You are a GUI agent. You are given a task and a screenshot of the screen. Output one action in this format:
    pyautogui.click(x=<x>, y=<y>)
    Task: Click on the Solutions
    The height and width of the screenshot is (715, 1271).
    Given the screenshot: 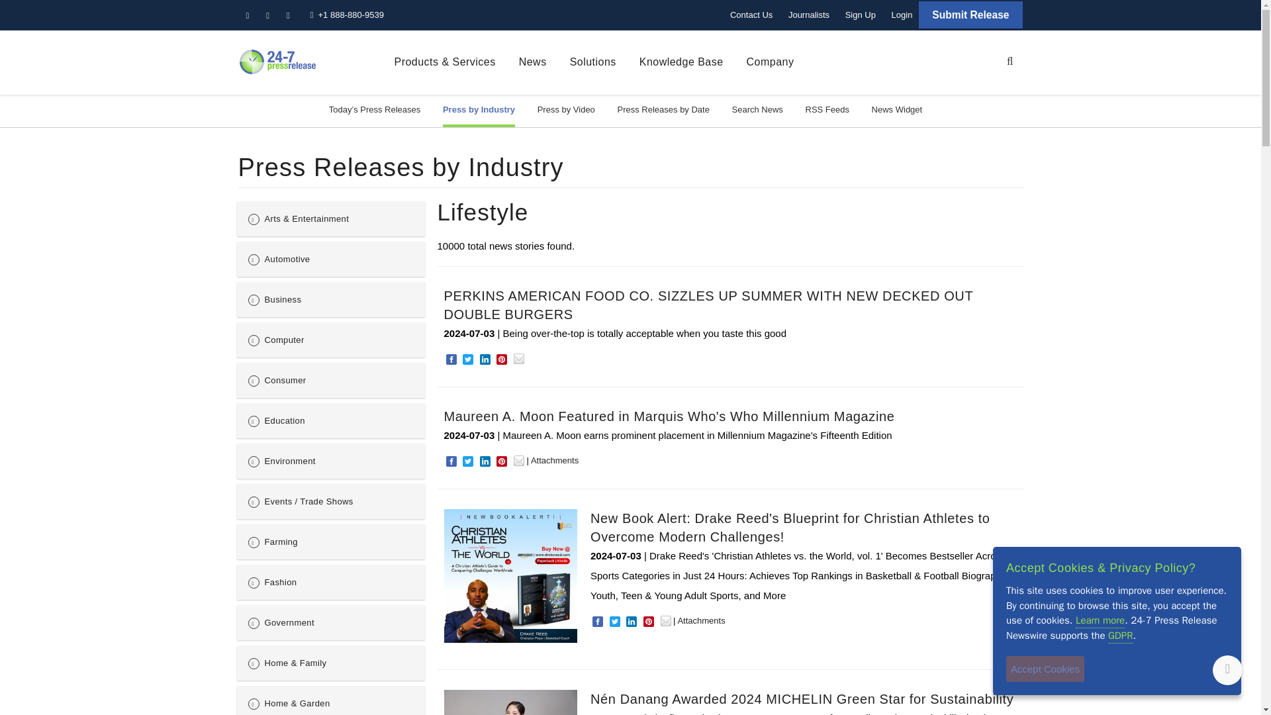 What is the action you would take?
    pyautogui.click(x=593, y=62)
    